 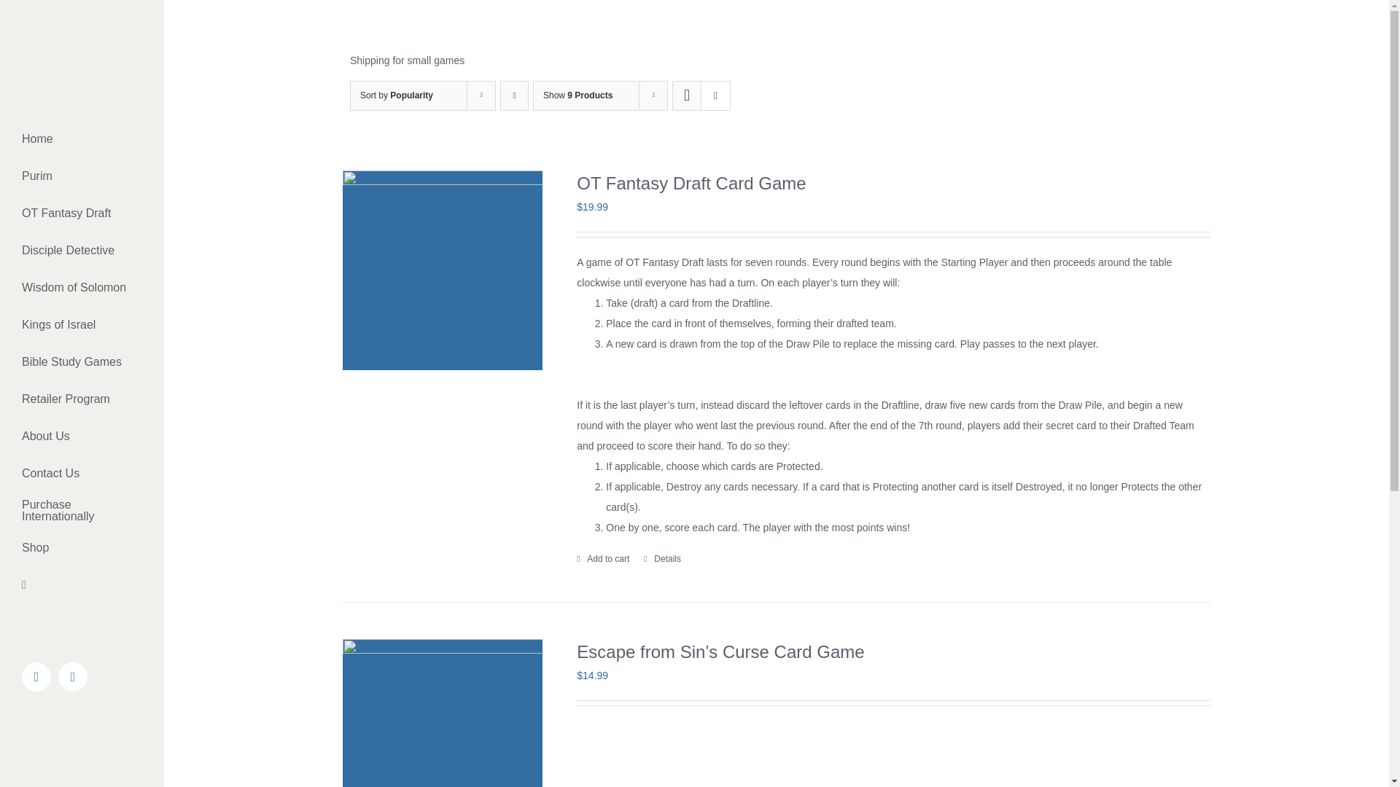 What do you see at coordinates (82, 251) in the screenshot?
I see `Disciple Detective` at bounding box center [82, 251].